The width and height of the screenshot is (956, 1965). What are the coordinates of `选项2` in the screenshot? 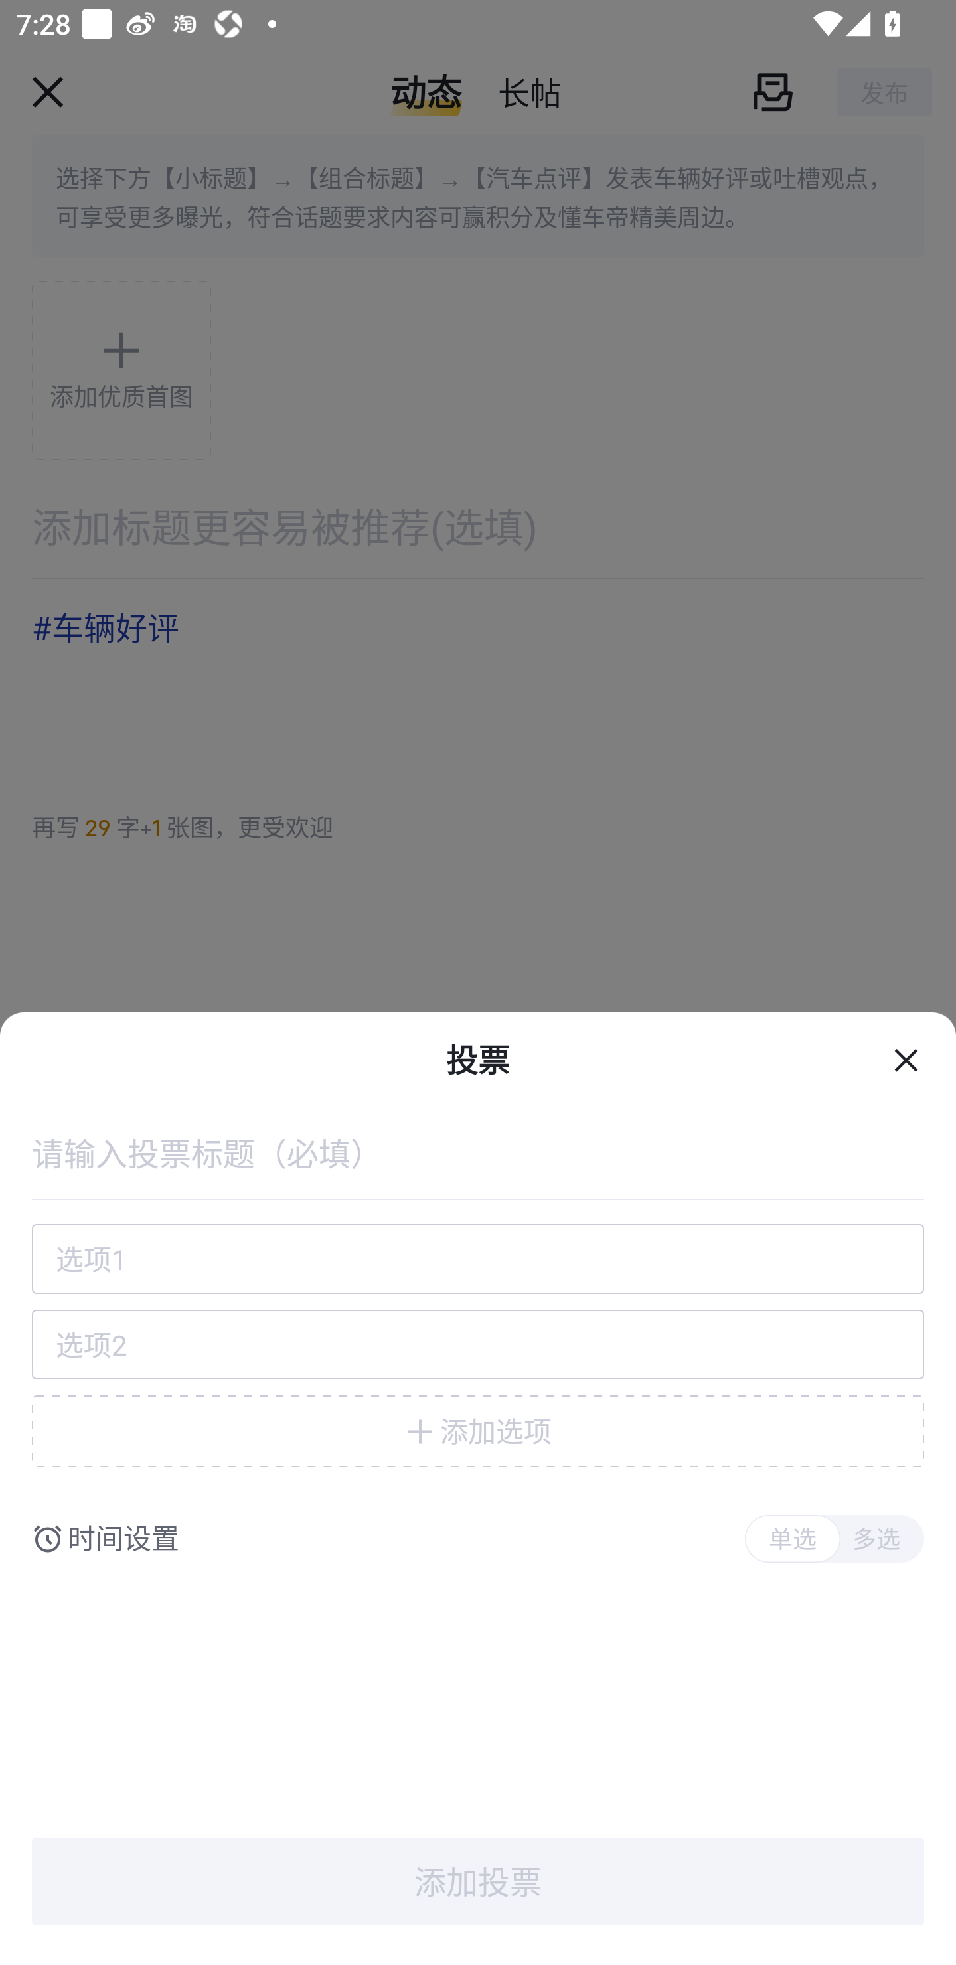 It's located at (478, 1345).